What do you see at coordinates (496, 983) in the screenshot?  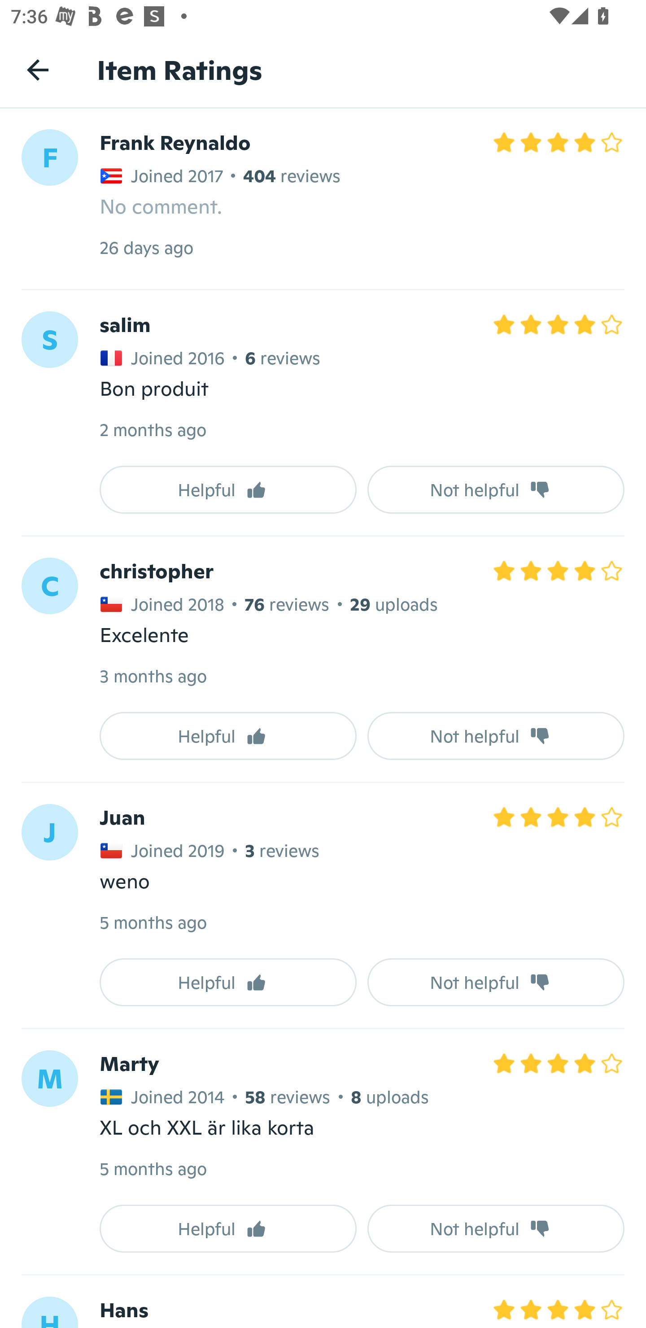 I see `Not helpful` at bounding box center [496, 983].